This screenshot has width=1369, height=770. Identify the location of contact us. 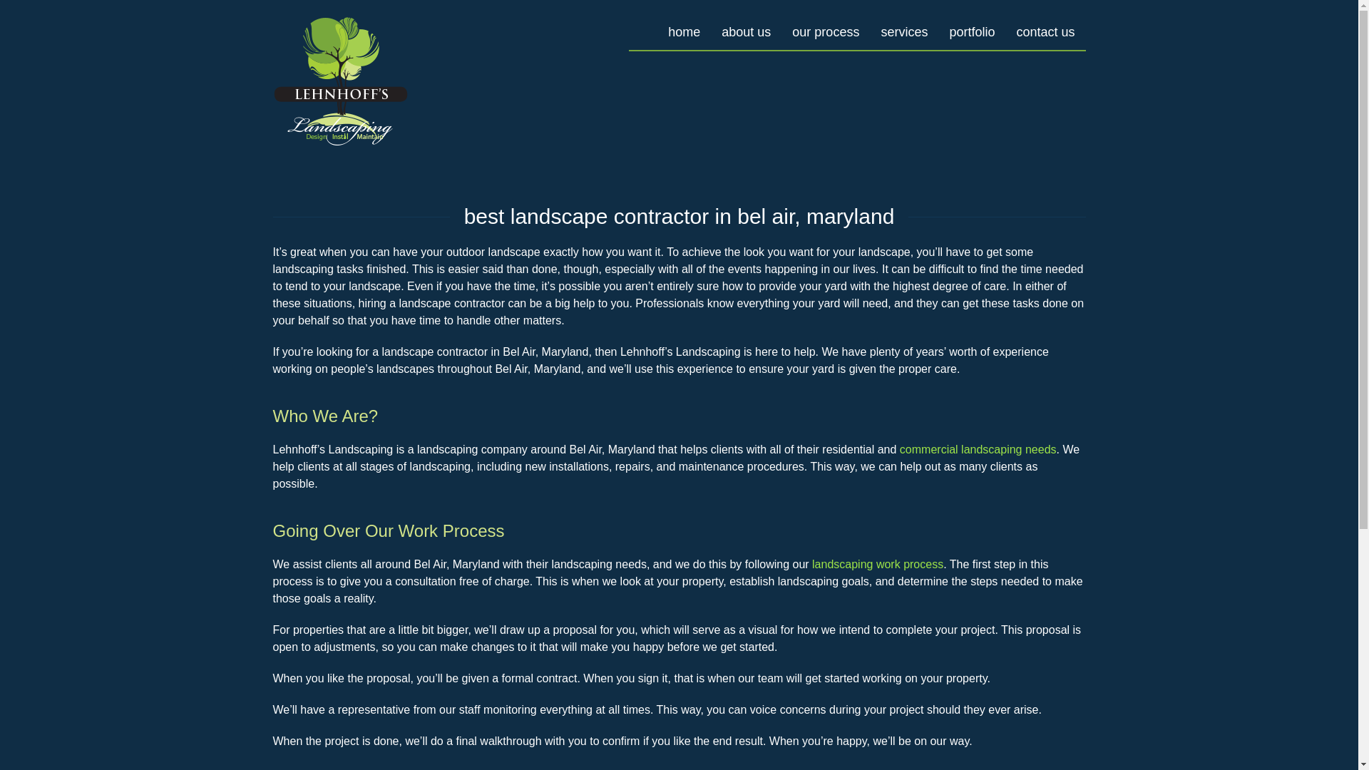
(1045, 32).